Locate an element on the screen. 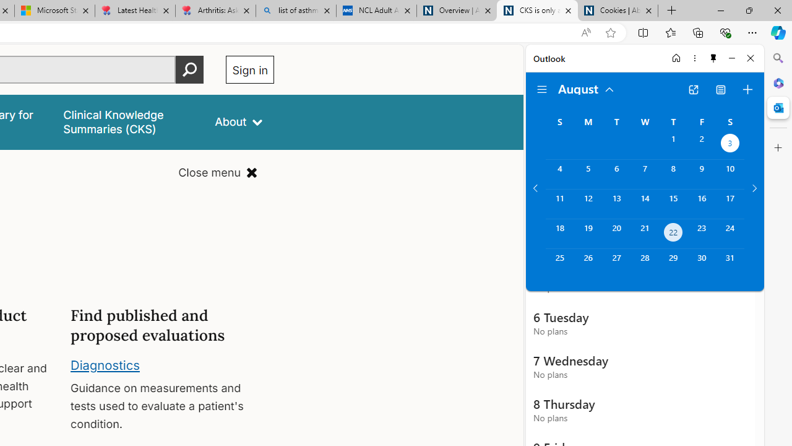 The width and height of the screenshot is (792, 446). Friday, August 23, 2024.  is located at coordinates (702, 234).